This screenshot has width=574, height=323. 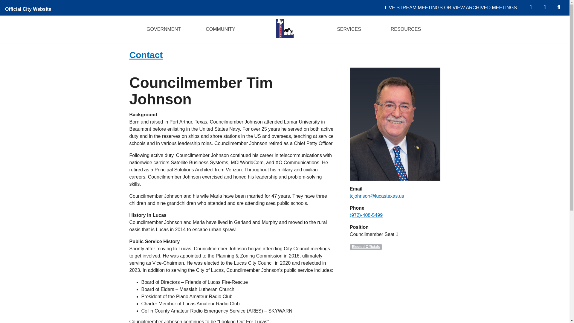 I want to click on RESOURCES, so click(x=406, y=29).